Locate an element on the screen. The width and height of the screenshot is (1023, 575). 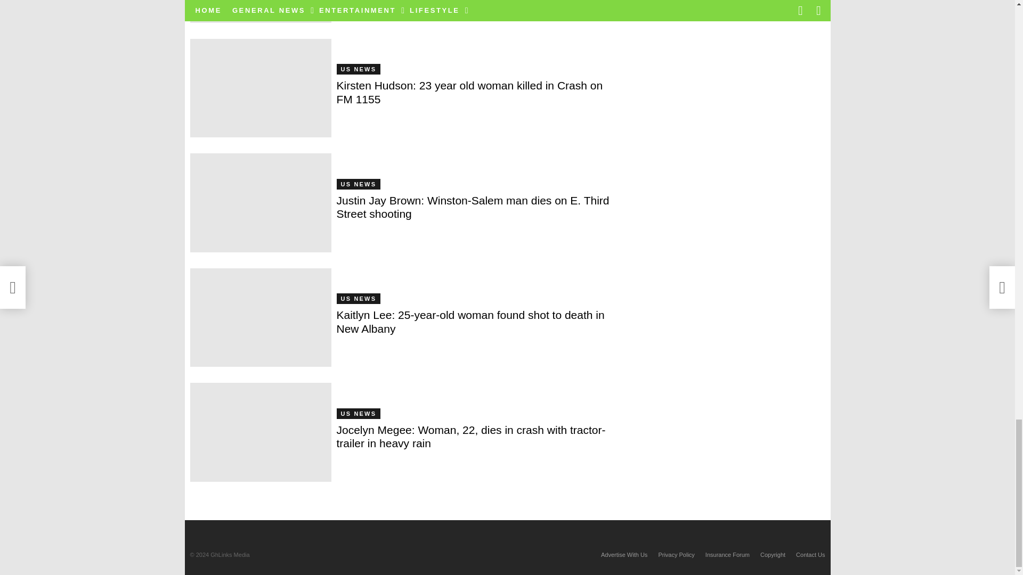
Kirsten Hudson: 23 year old woman killed in Crash on FM 1155 is located at coordinates (260, 88).